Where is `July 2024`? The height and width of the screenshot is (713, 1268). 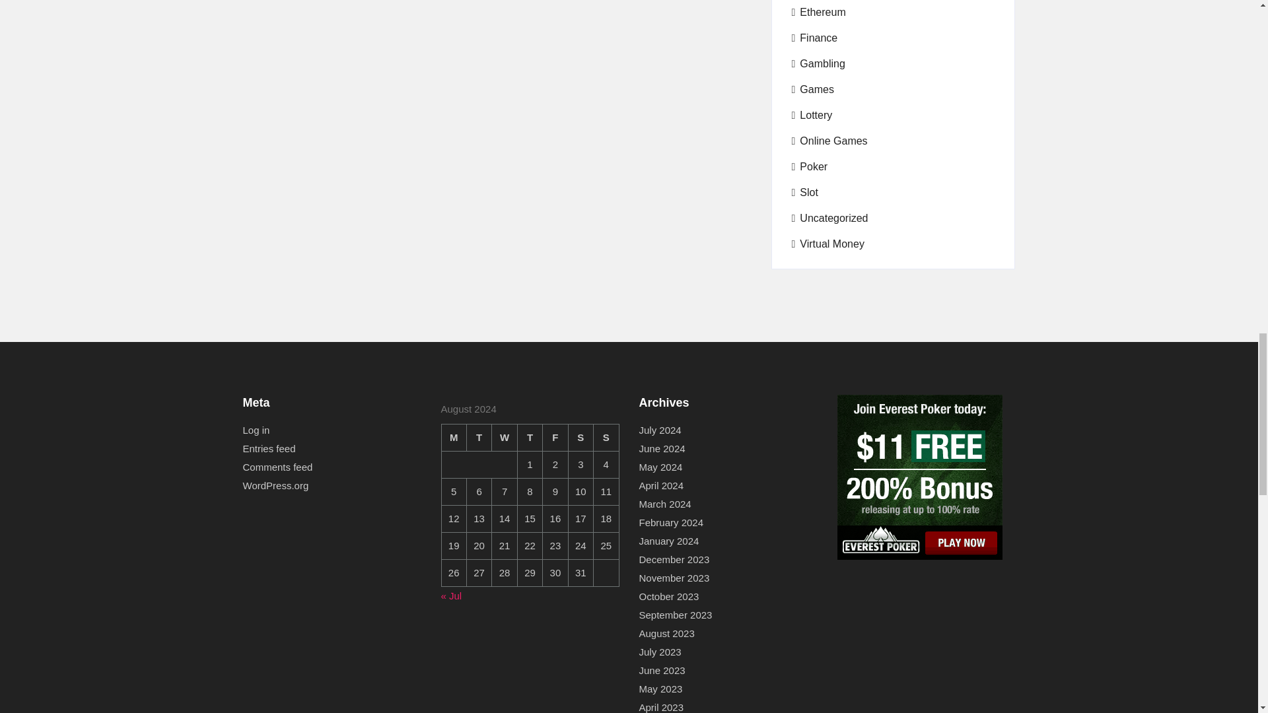 July 2024 is located at coordinates (660, 430).